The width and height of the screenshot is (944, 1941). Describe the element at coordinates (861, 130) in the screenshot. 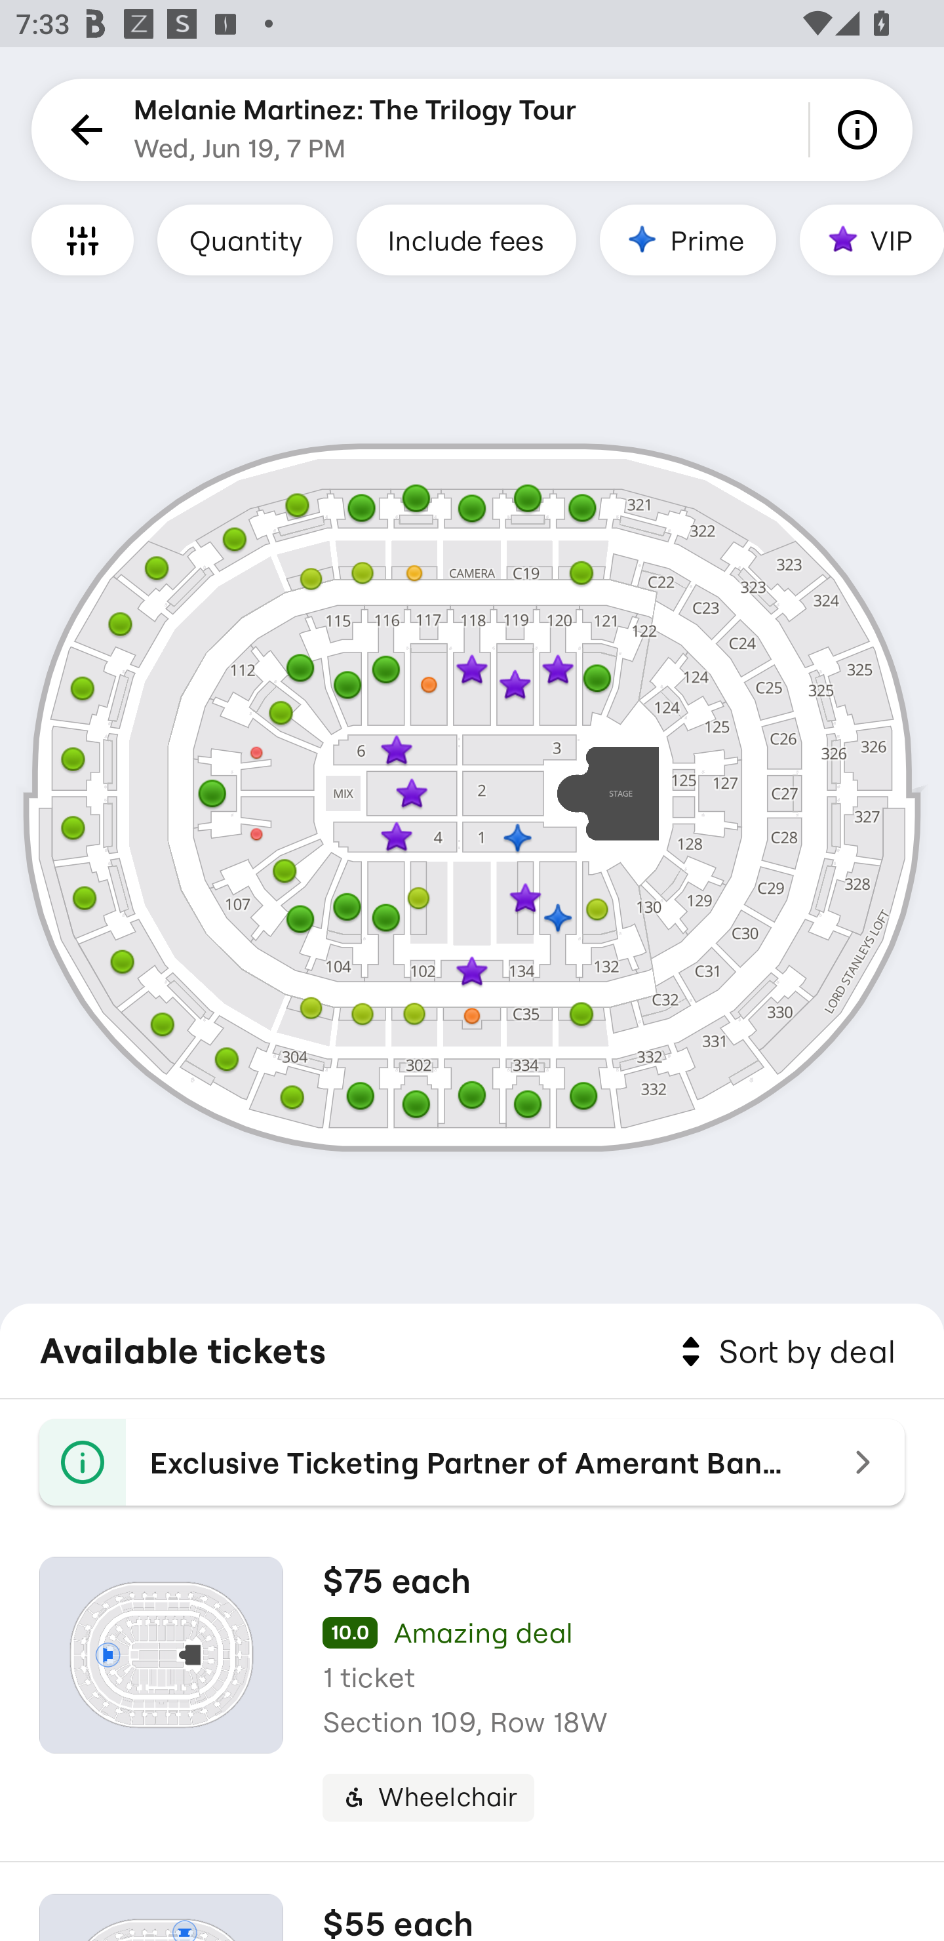

I see `Info` at that location.